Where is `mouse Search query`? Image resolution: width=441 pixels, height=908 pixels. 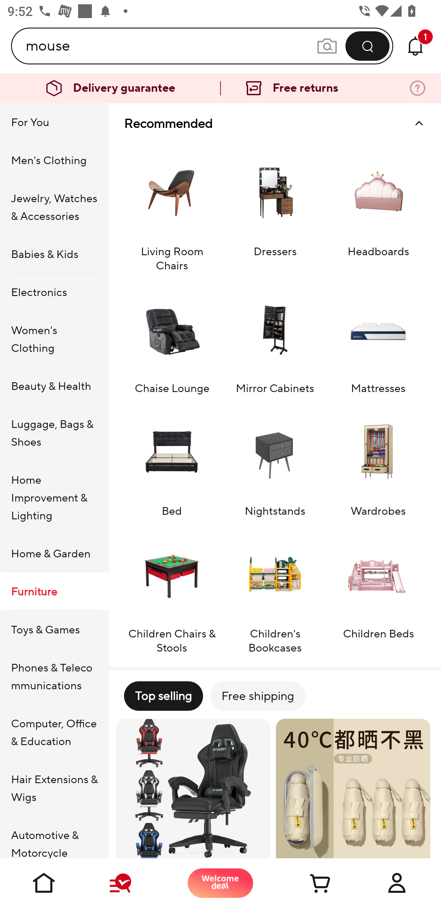 mouse Search query is located at coordinates (171, 46).